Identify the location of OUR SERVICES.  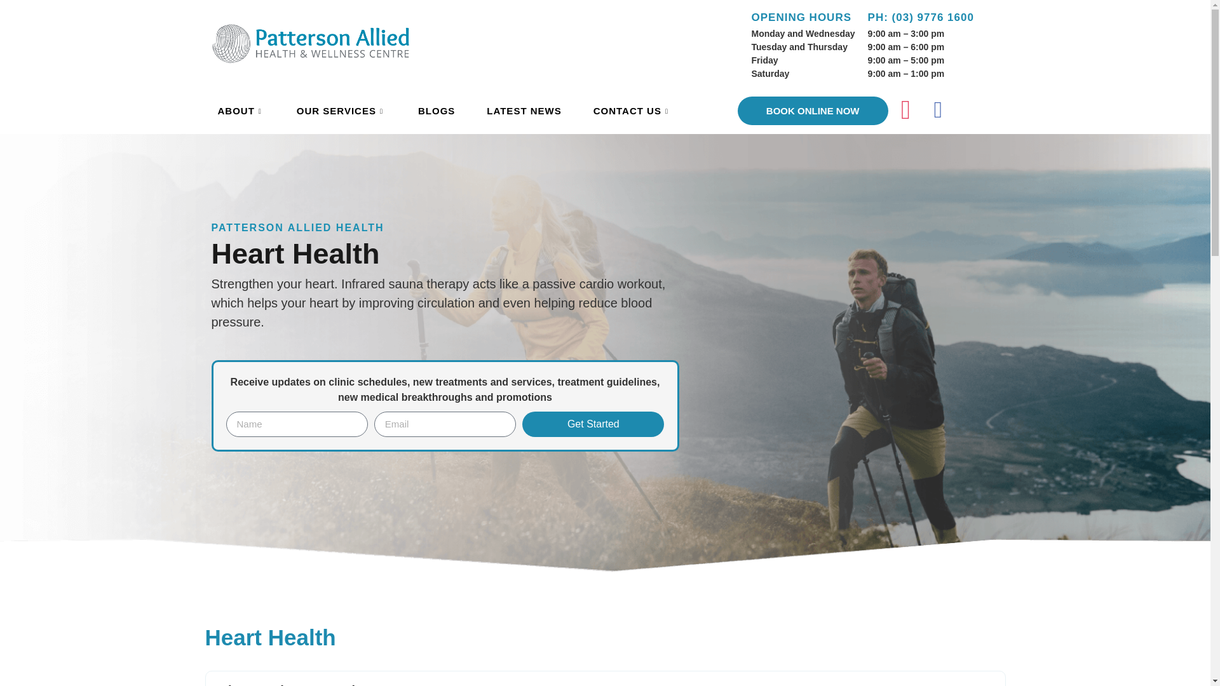
(341, 111).